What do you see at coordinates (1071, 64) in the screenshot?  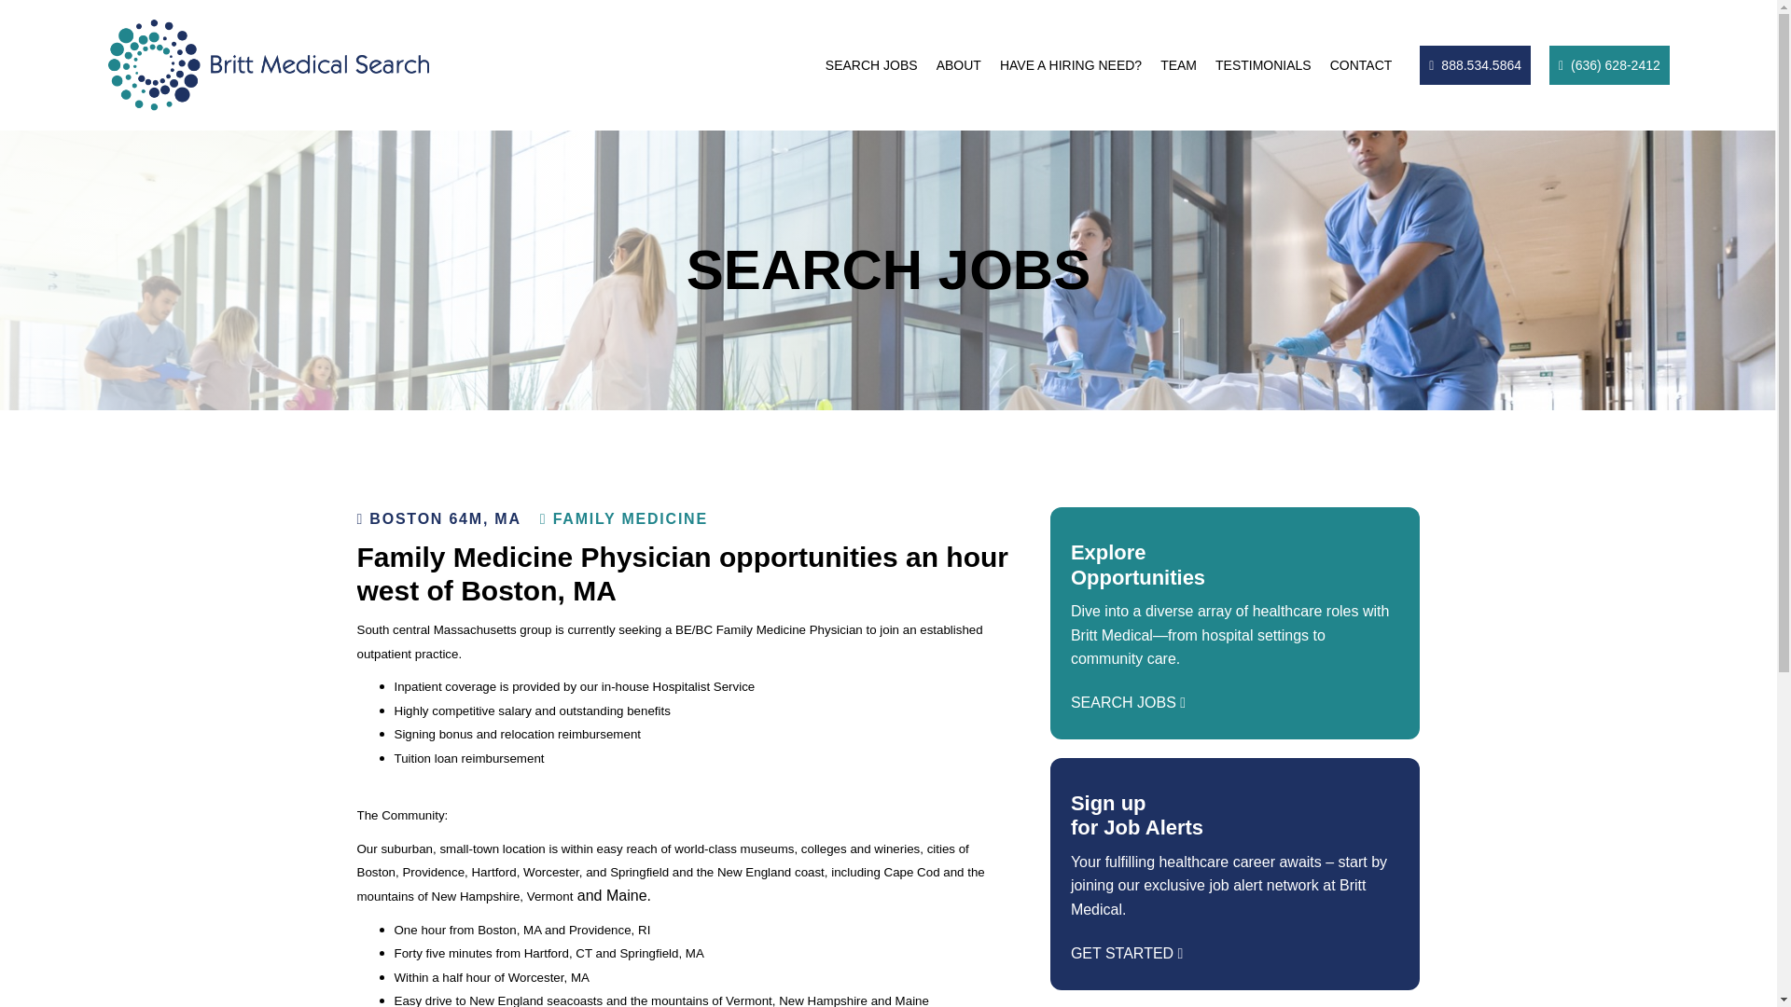 I see `HAVE A HIRING NEED?` at bounding box center [1071, 64].